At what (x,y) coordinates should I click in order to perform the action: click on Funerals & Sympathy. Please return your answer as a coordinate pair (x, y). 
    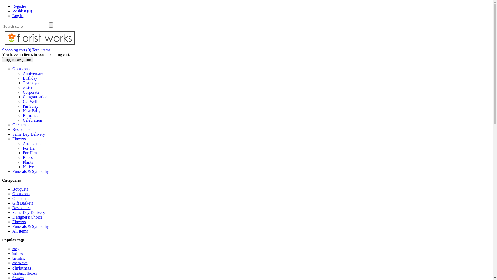
    Looking at the image, I should click on (31, 227).